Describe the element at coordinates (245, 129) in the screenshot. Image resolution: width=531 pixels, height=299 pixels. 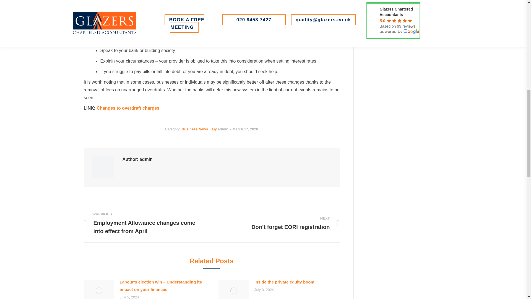
I see `4:04 pm` at that location.